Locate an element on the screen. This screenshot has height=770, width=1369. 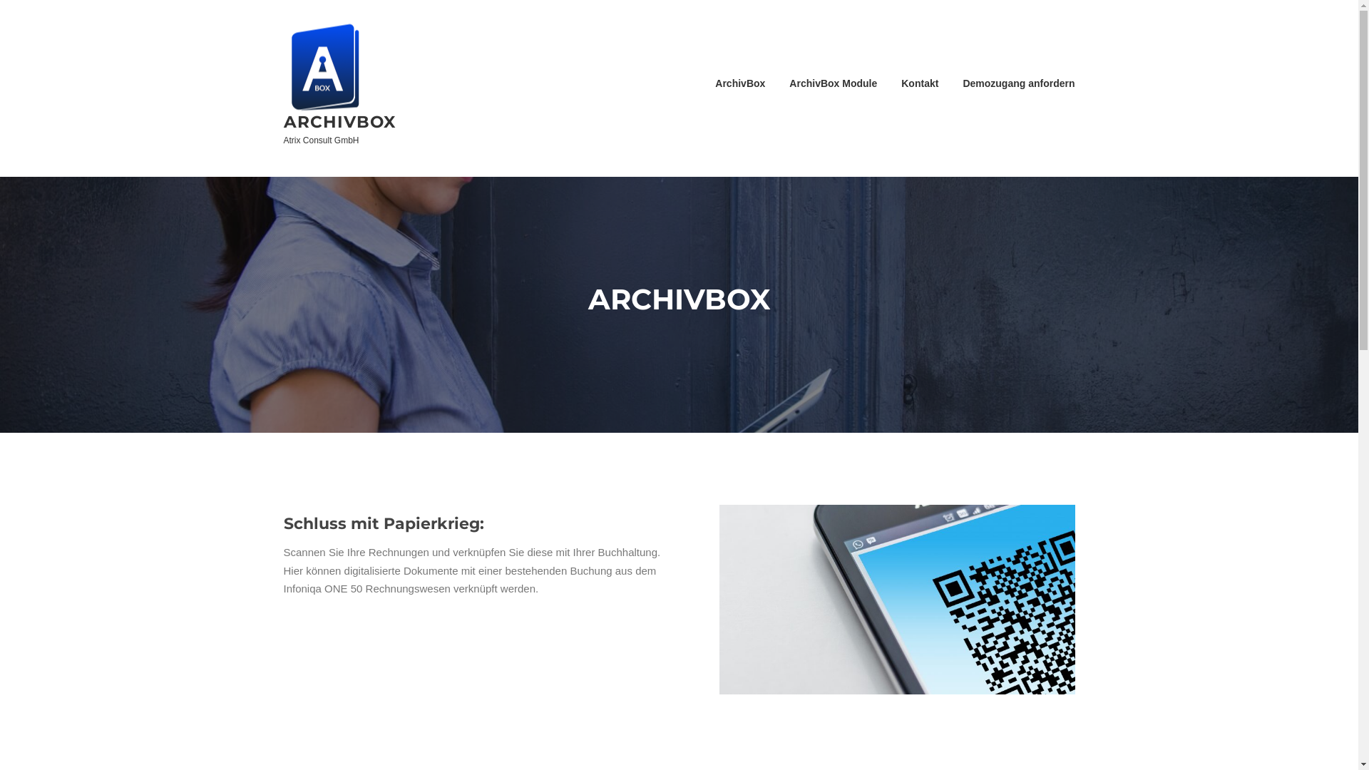
ARCHIVBOX is located at coordinates (339, 121).